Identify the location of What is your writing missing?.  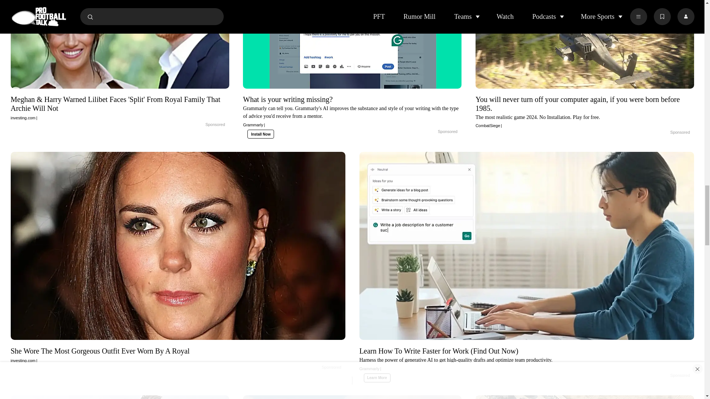
(352, 111).